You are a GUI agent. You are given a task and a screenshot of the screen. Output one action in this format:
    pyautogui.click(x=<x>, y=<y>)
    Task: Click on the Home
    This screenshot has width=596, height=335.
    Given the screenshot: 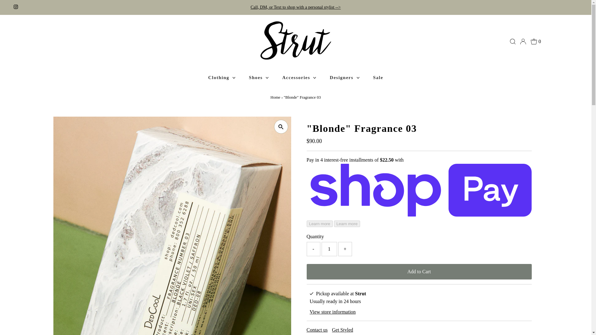 What is the action you would take?
    pyautogui.click(x=275, y=97)
    